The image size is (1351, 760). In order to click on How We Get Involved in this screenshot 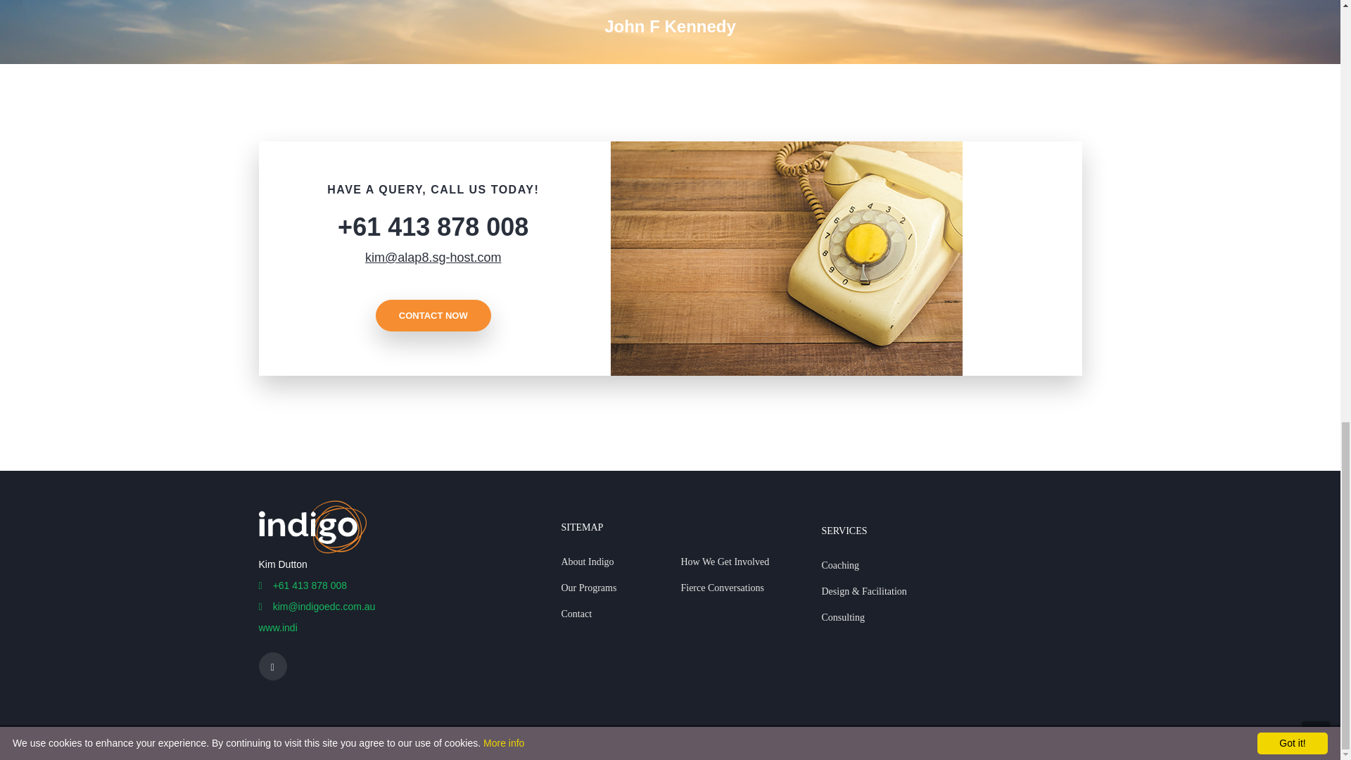, I will do `click(740, 562)`.